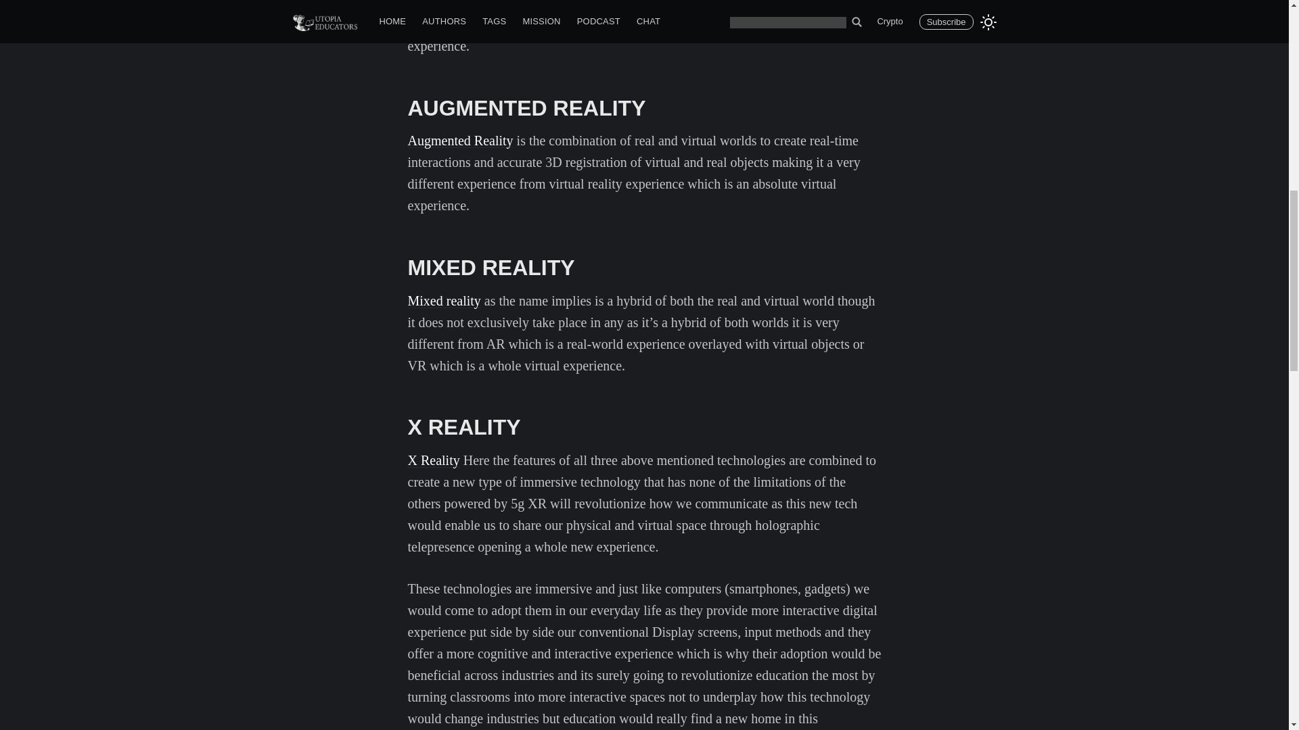  Describe the element at coordinates (444, 300) in the screenshot. I see `Mixed reality` at that location.